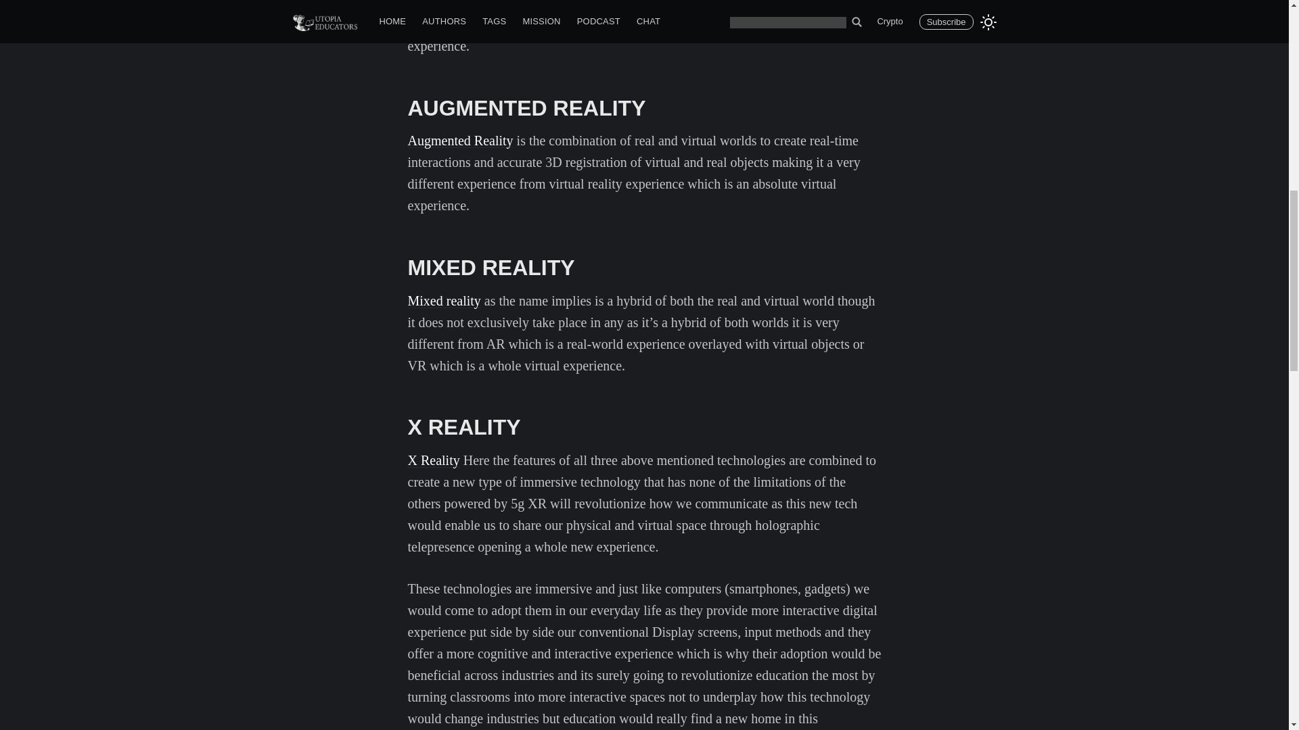  Describe the element at coordinates (444, 300) in the screenshot. I see `Mixed reality` at that location.